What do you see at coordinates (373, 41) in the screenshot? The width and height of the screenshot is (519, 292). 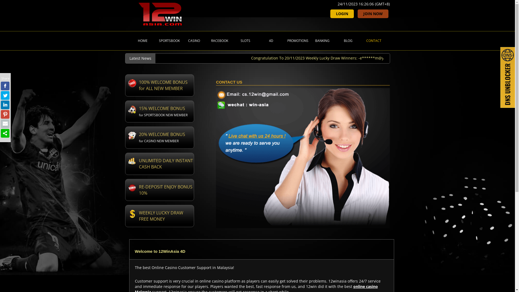 I see `CONTACT` at bounding box center [373, 41].